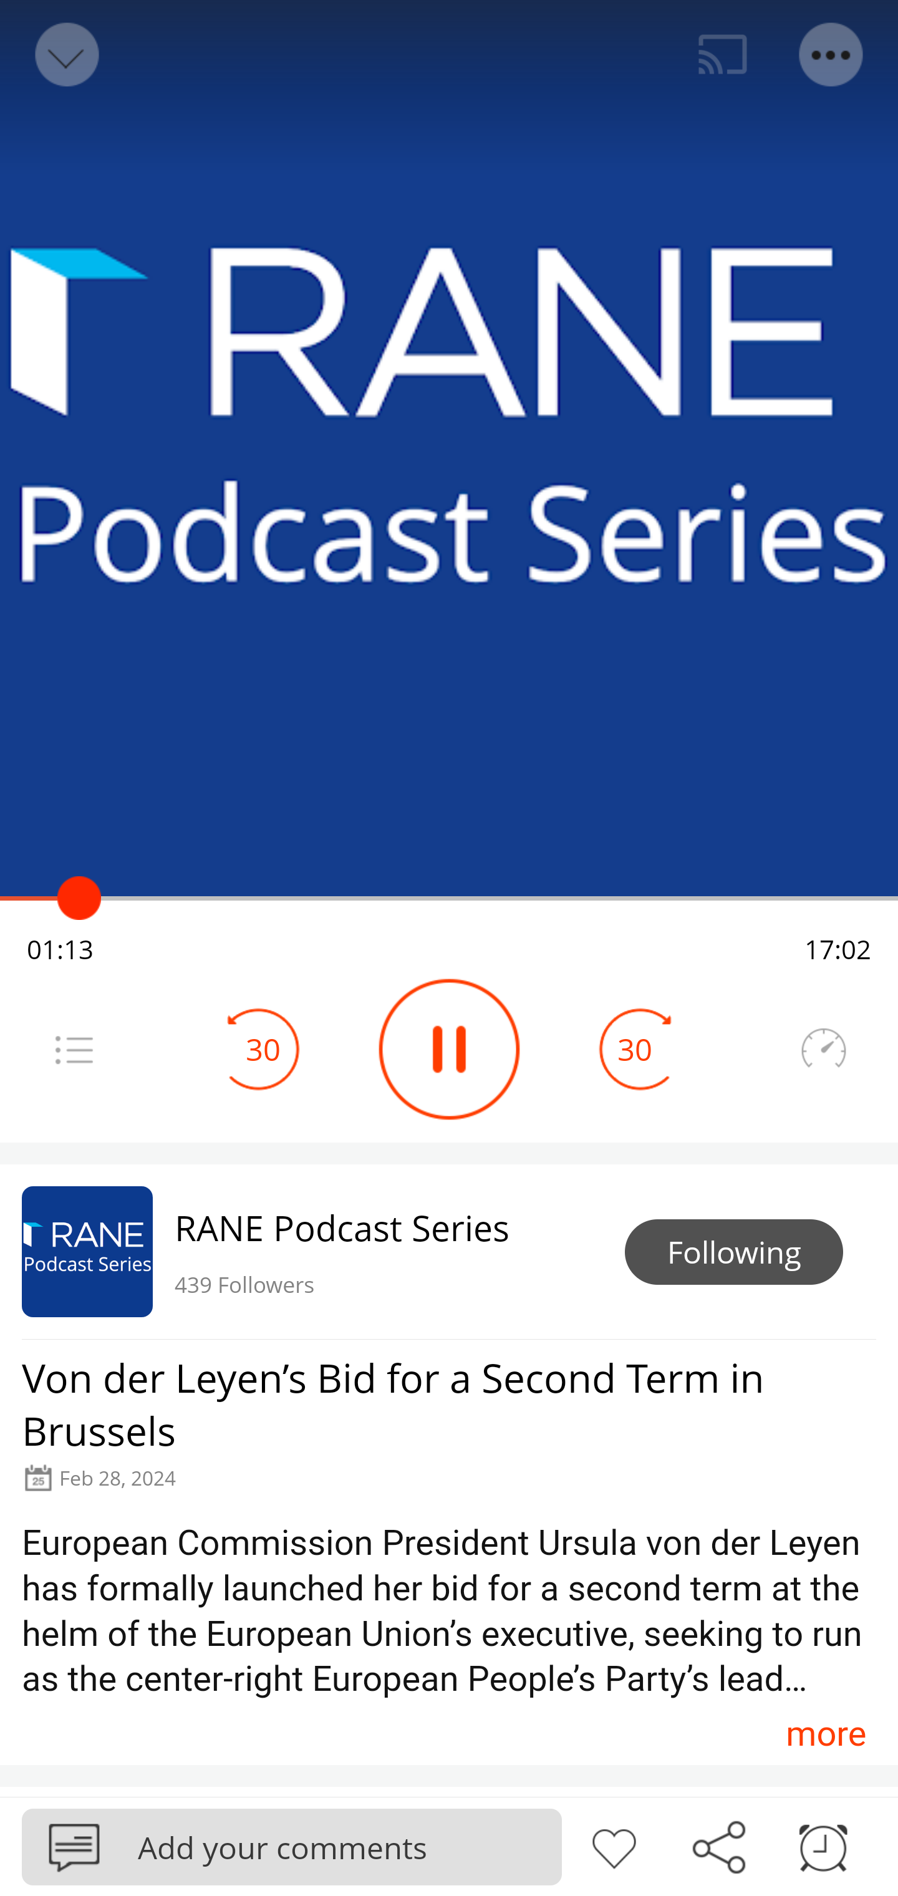 The height and width of the screenshot is (1896, 898). What do you see at coordinates (826, 1733) in the screenshot?
I see `more` at bounding box center [826, 1733].